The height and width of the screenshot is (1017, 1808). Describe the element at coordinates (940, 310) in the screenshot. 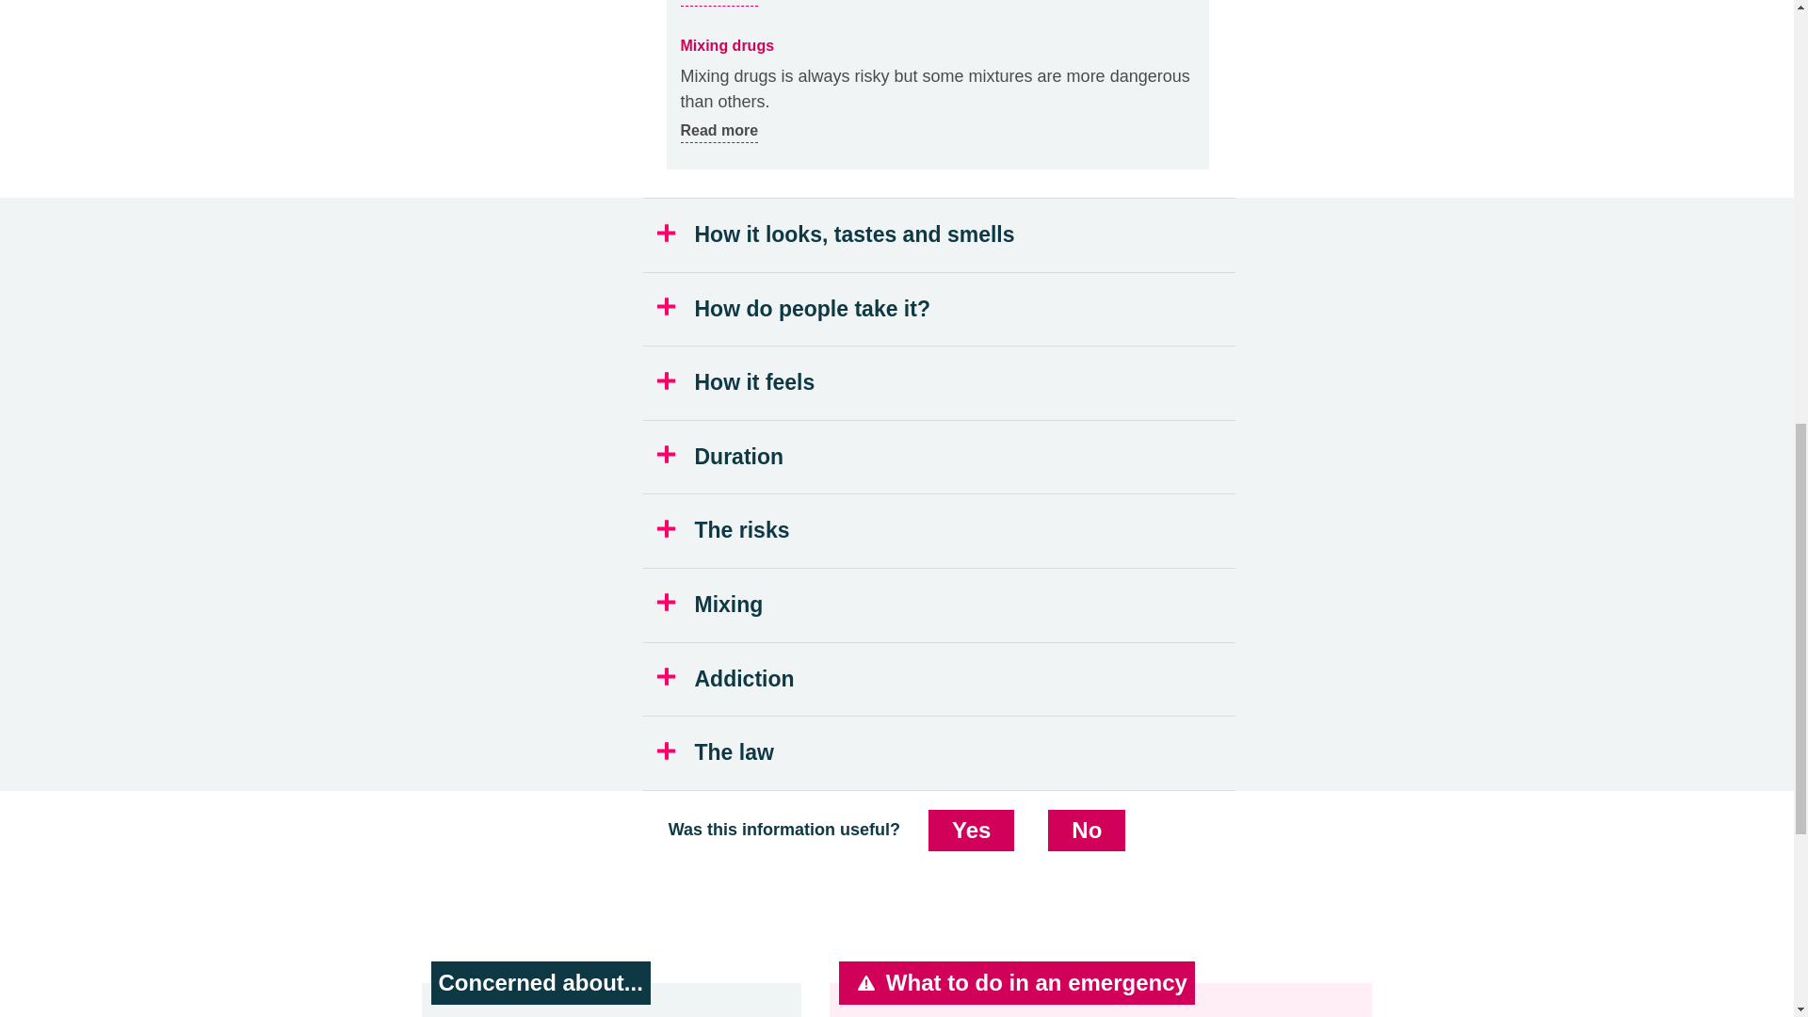

I see `Addiction` at that location.